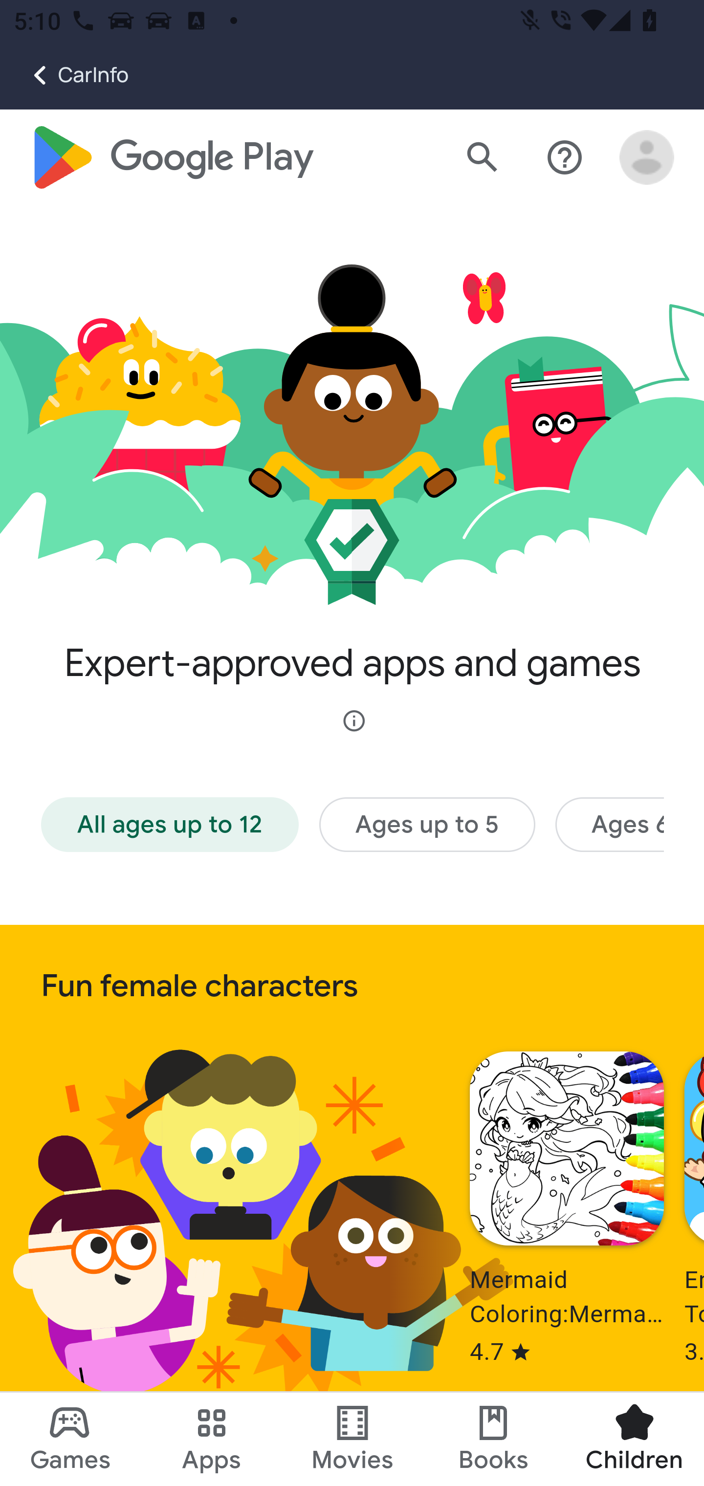  Describe the element at coordinates (426, 825) in the screenshot. I see `Ages up to 5` at that location.